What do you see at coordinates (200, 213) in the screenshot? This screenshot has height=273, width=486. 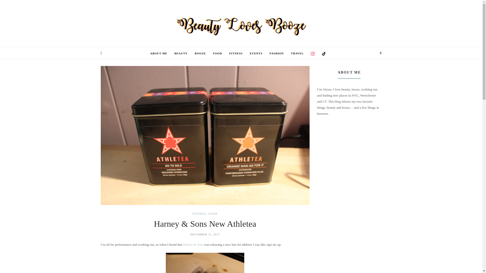 I see `FITNESS` at bounding box center [200, 213].